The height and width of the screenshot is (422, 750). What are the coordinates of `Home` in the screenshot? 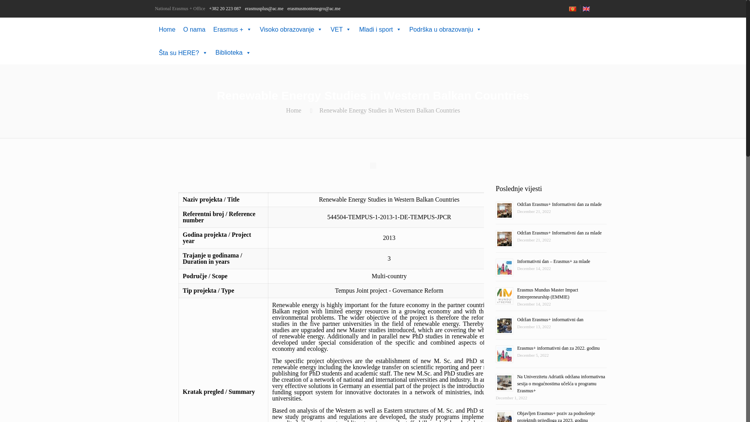 It's located at (166, 29).